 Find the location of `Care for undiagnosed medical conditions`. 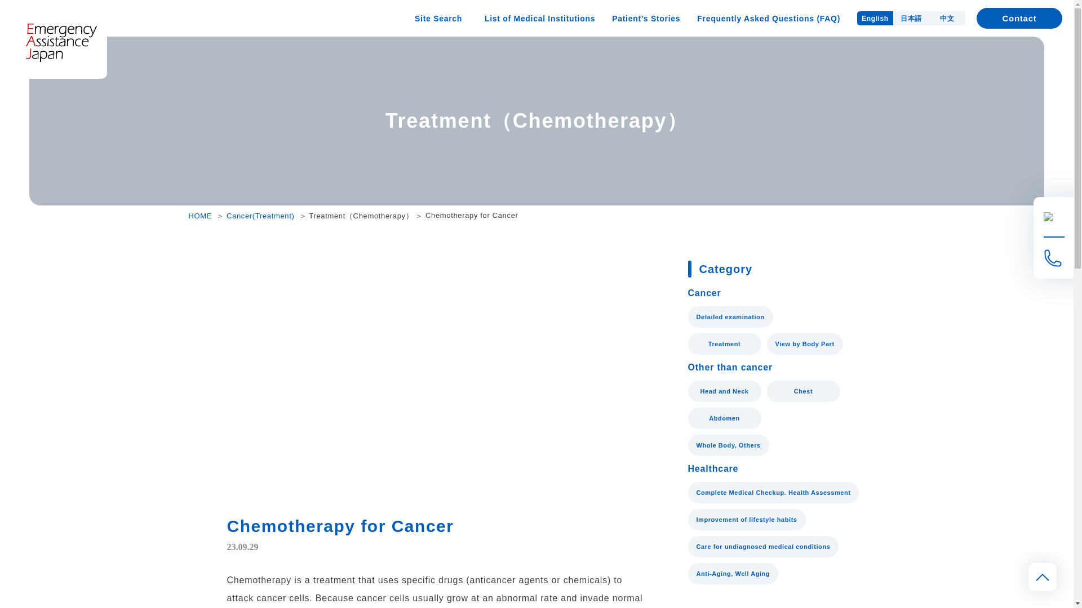

Care for undiagnosed medical conditions is located at coordinates (763, 546).